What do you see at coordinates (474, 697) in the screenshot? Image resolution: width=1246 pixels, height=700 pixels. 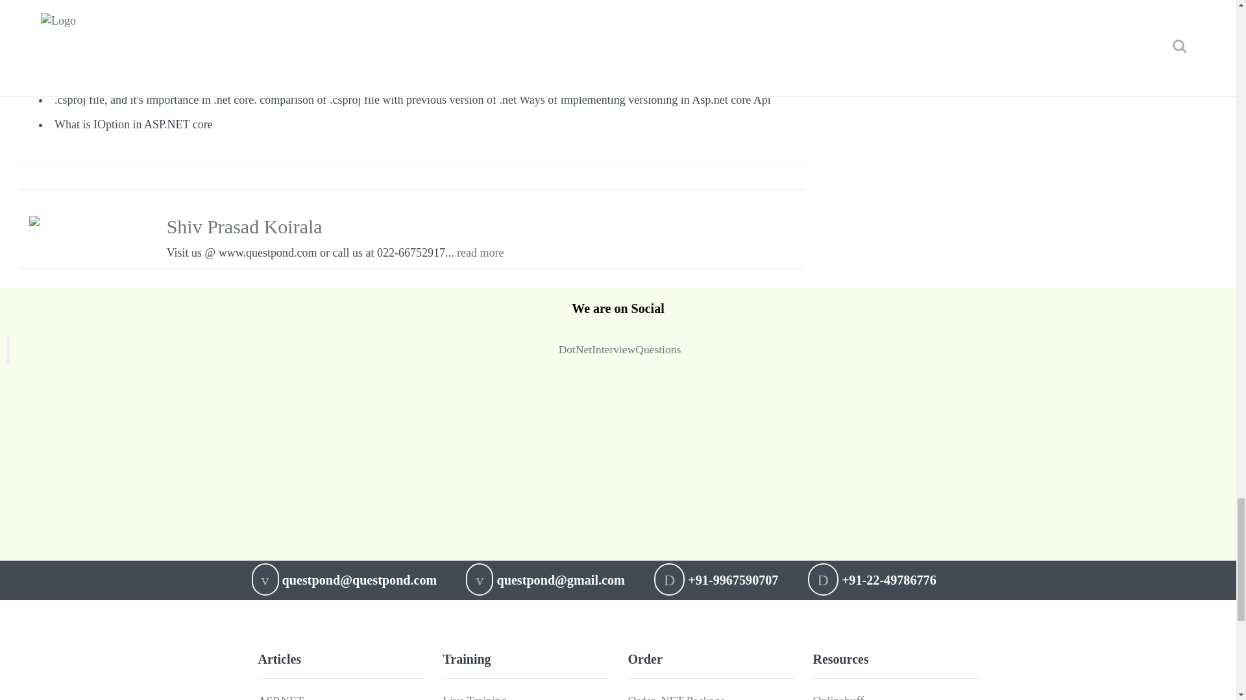 I see `Live Training` at bounding box center [474, 697].